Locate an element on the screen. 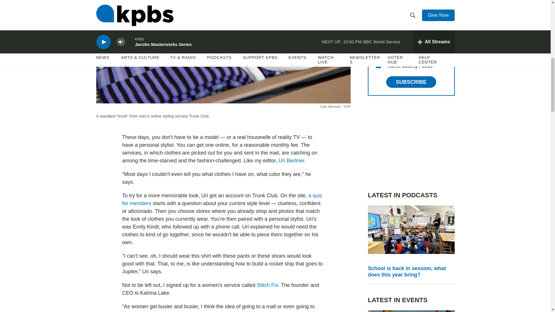 This screenshot has width=555, height=312. 15 is located at coordinates (378, 66).